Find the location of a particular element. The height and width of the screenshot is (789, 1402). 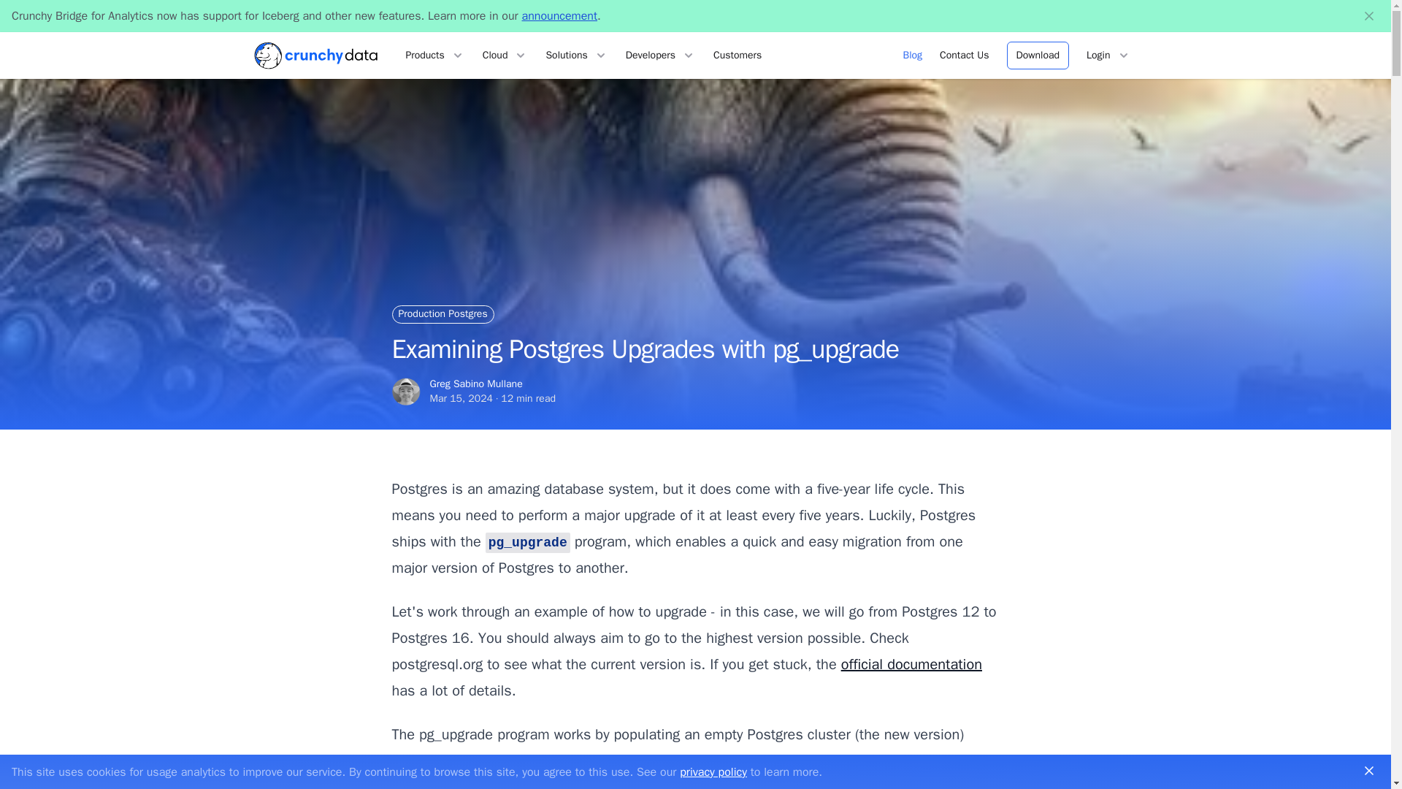

Products is located at coordinates (435, 56).